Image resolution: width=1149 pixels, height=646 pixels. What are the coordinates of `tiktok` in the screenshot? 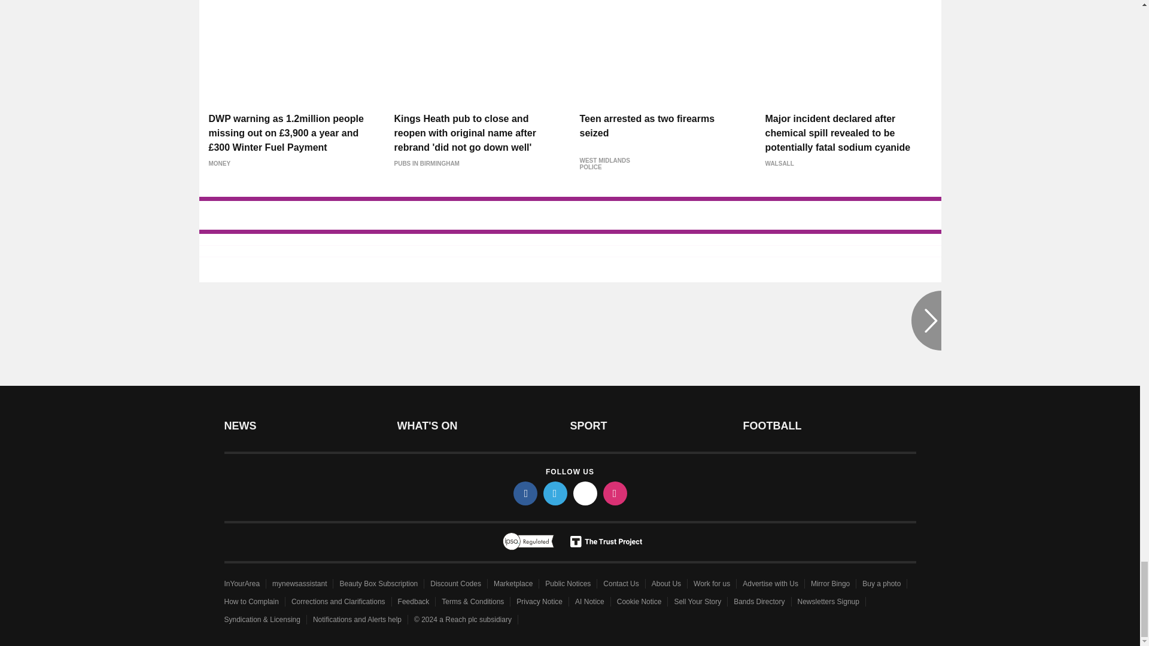 It's located at (585, 493).